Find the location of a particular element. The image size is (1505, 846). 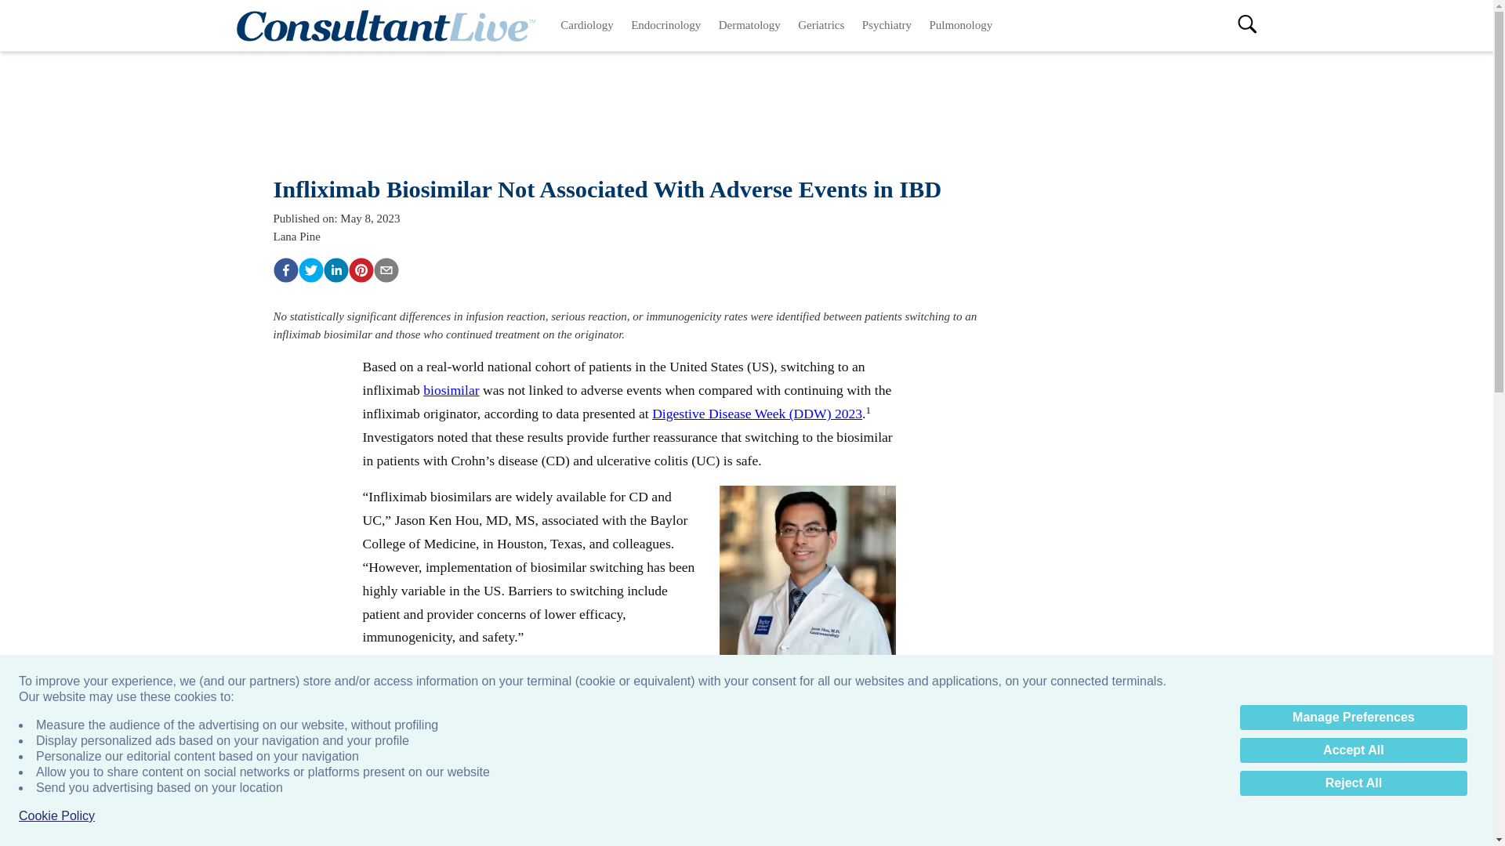

Cardiology is located at coordinates (587, 25).